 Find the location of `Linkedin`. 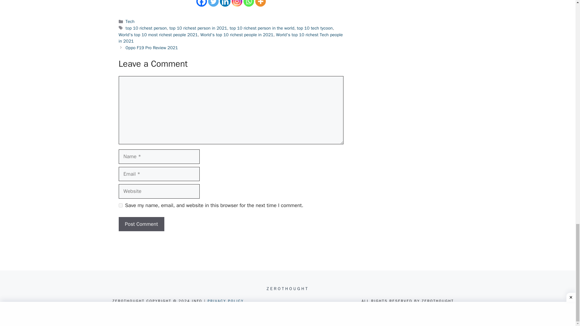

Linkedin is located at coordinates (225, 3).